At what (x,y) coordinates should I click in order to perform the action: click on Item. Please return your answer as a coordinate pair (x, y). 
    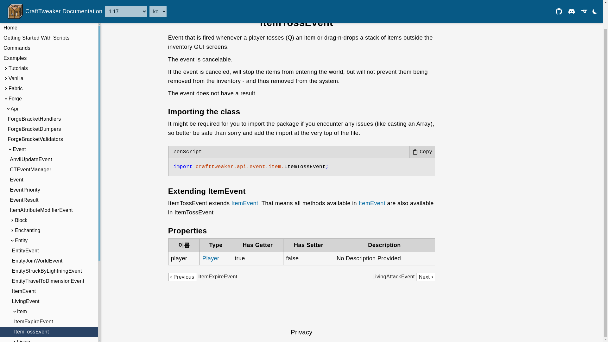
    Looking at the image, I should click on (49, 284).